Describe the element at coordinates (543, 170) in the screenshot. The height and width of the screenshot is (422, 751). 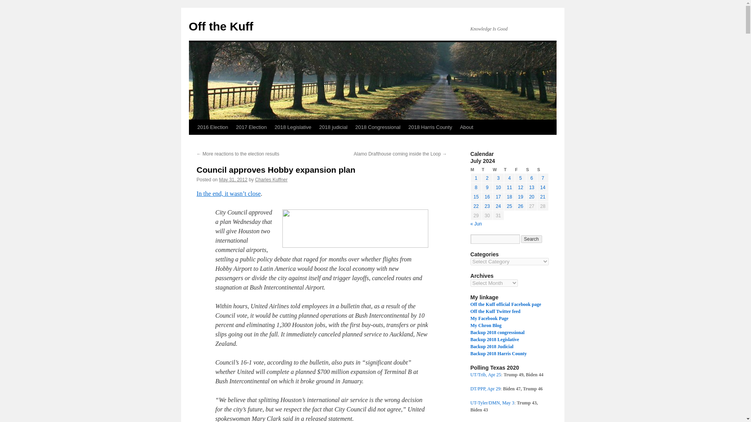
I see `Sunday` at that location.